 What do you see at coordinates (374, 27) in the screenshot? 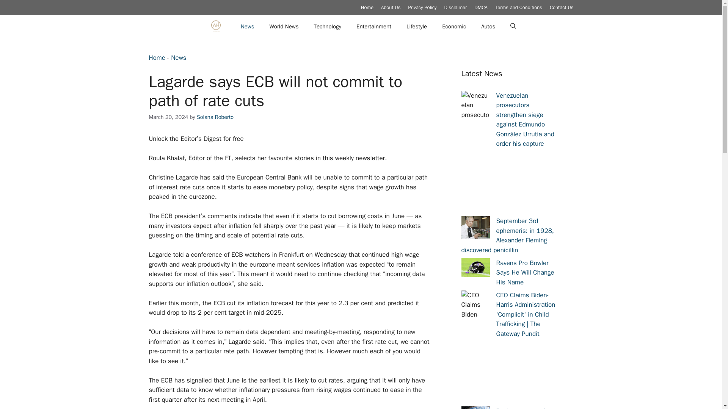
I see `Entertainment` at bounding box center [374, 27].